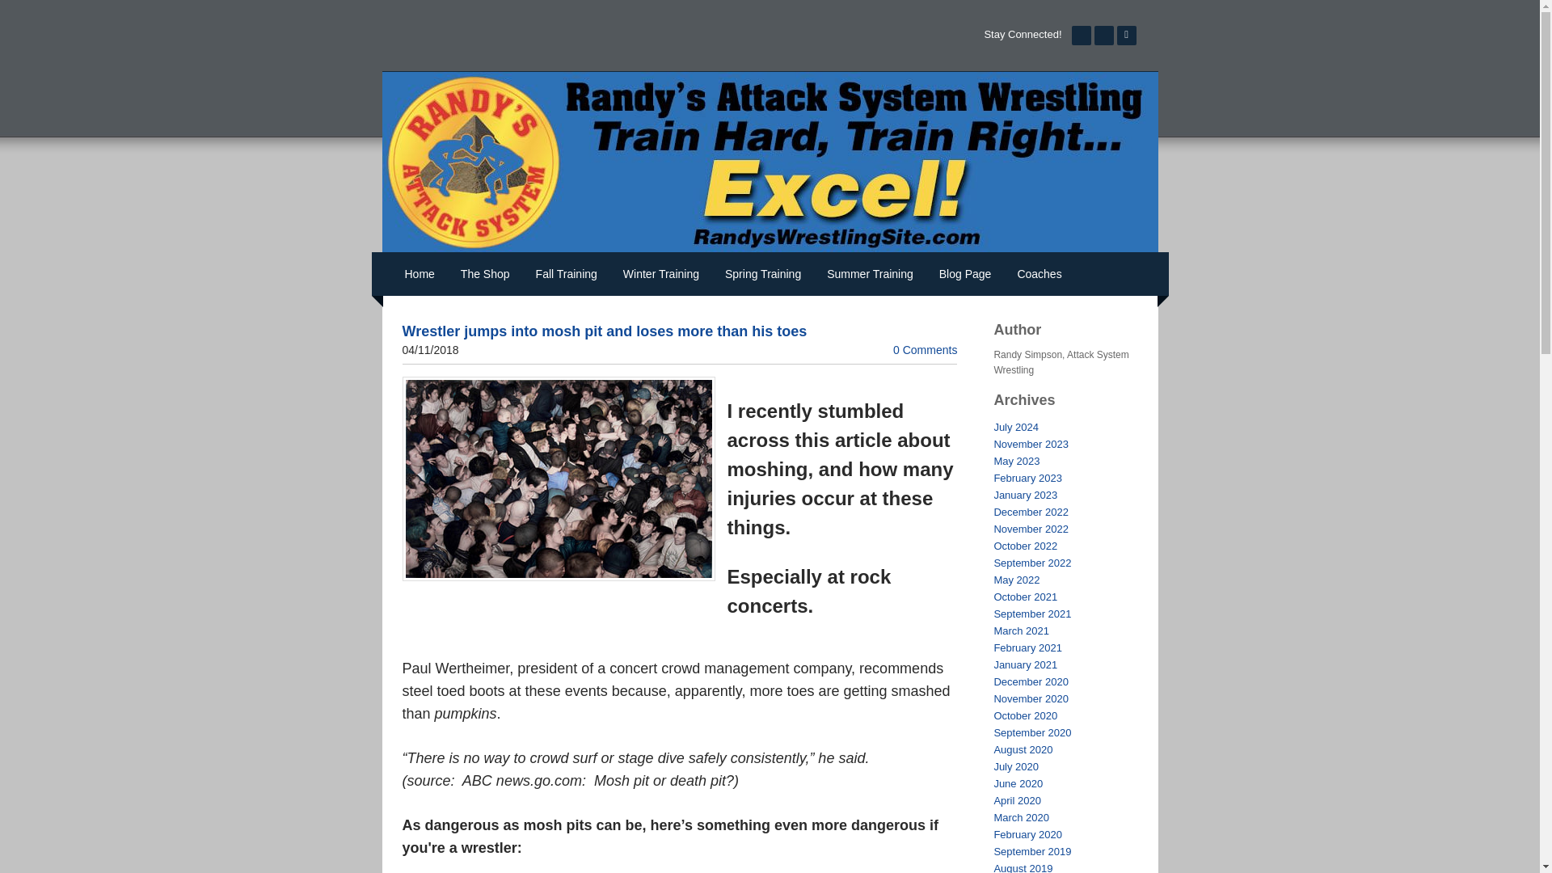 This screenshot has width=1552, height=873. I want to click on Summer Training, so click(870, 274).